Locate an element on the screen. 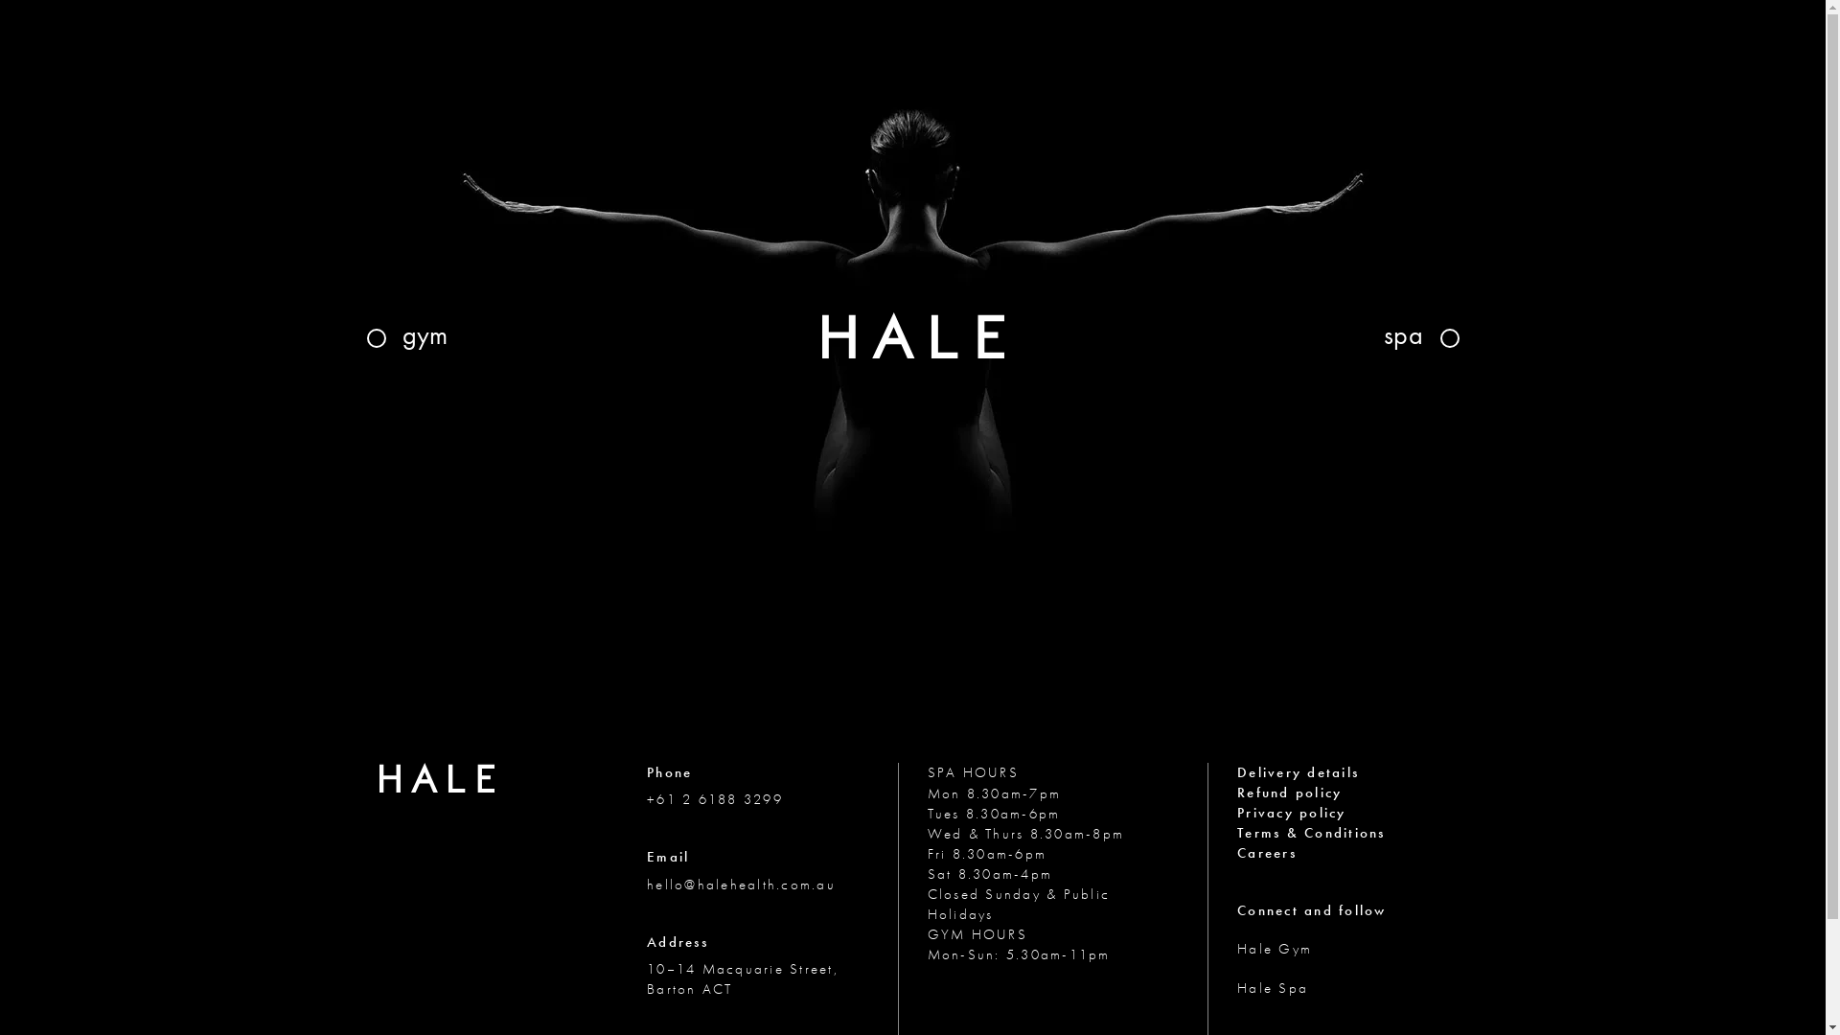  spa is located at coordinates (1421, 337).